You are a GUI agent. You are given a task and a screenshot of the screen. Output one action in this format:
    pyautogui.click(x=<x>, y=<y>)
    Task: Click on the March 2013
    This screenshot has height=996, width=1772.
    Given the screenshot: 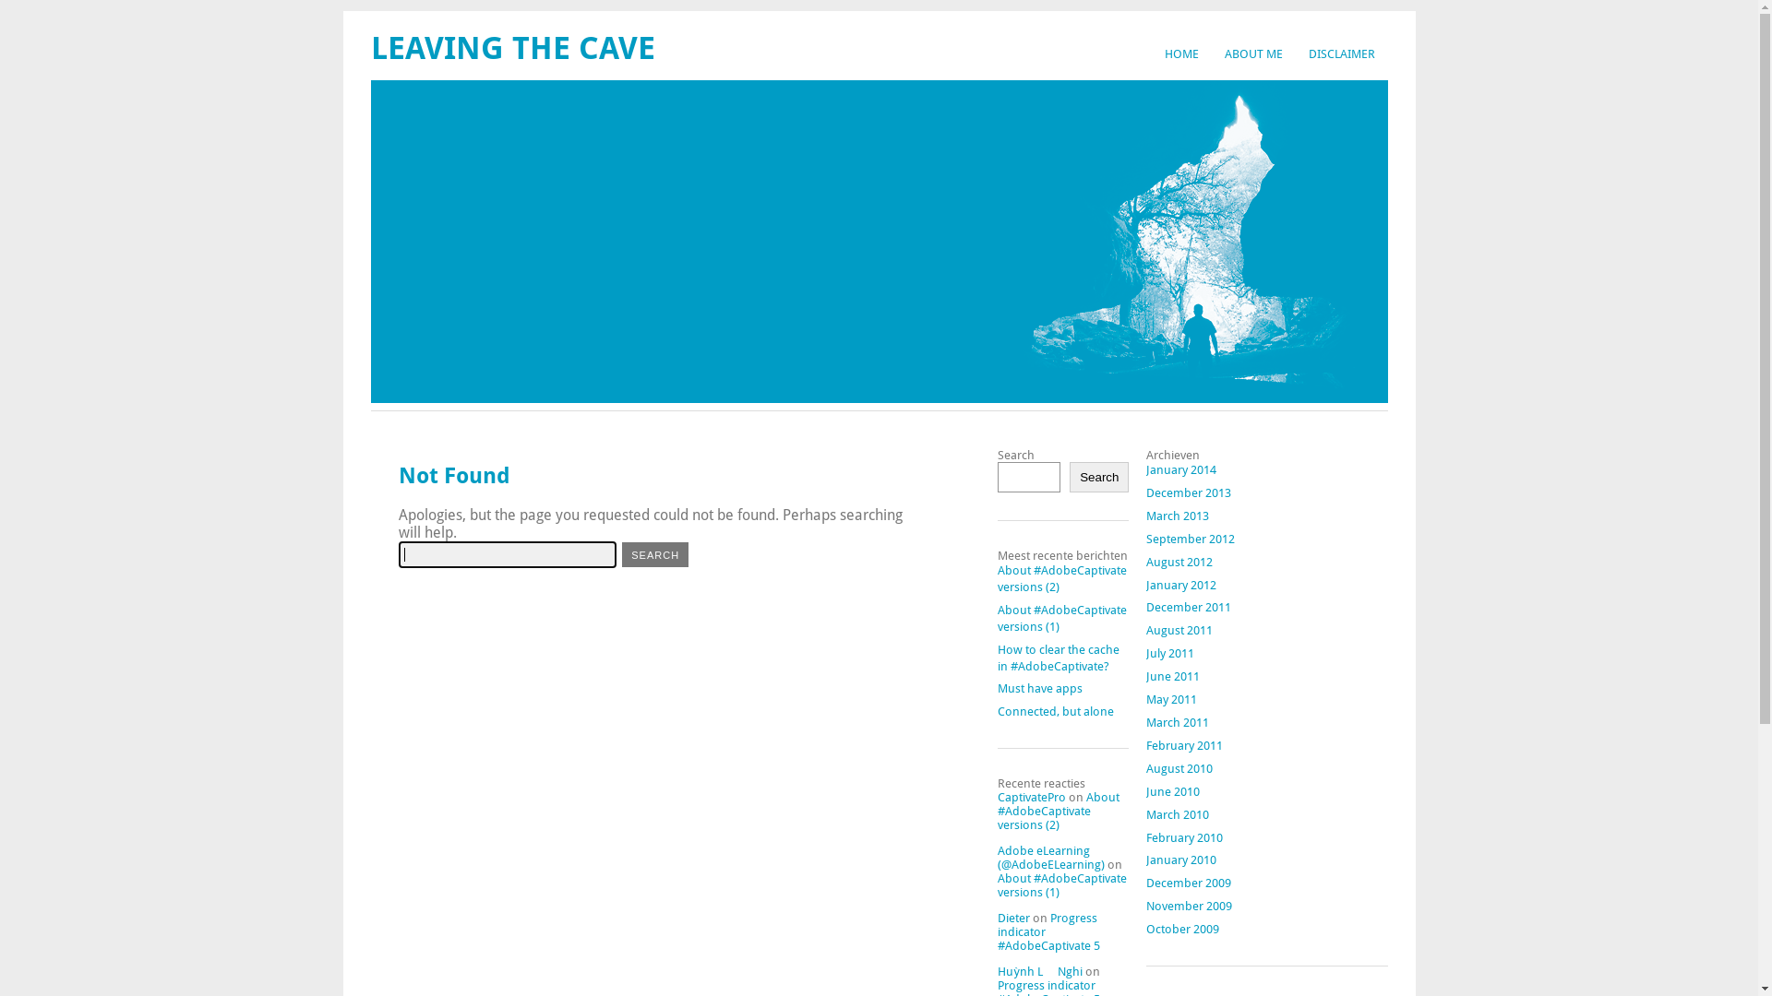 What is the action you would take?
    pyautogui.click(x=1178, y=516)
    